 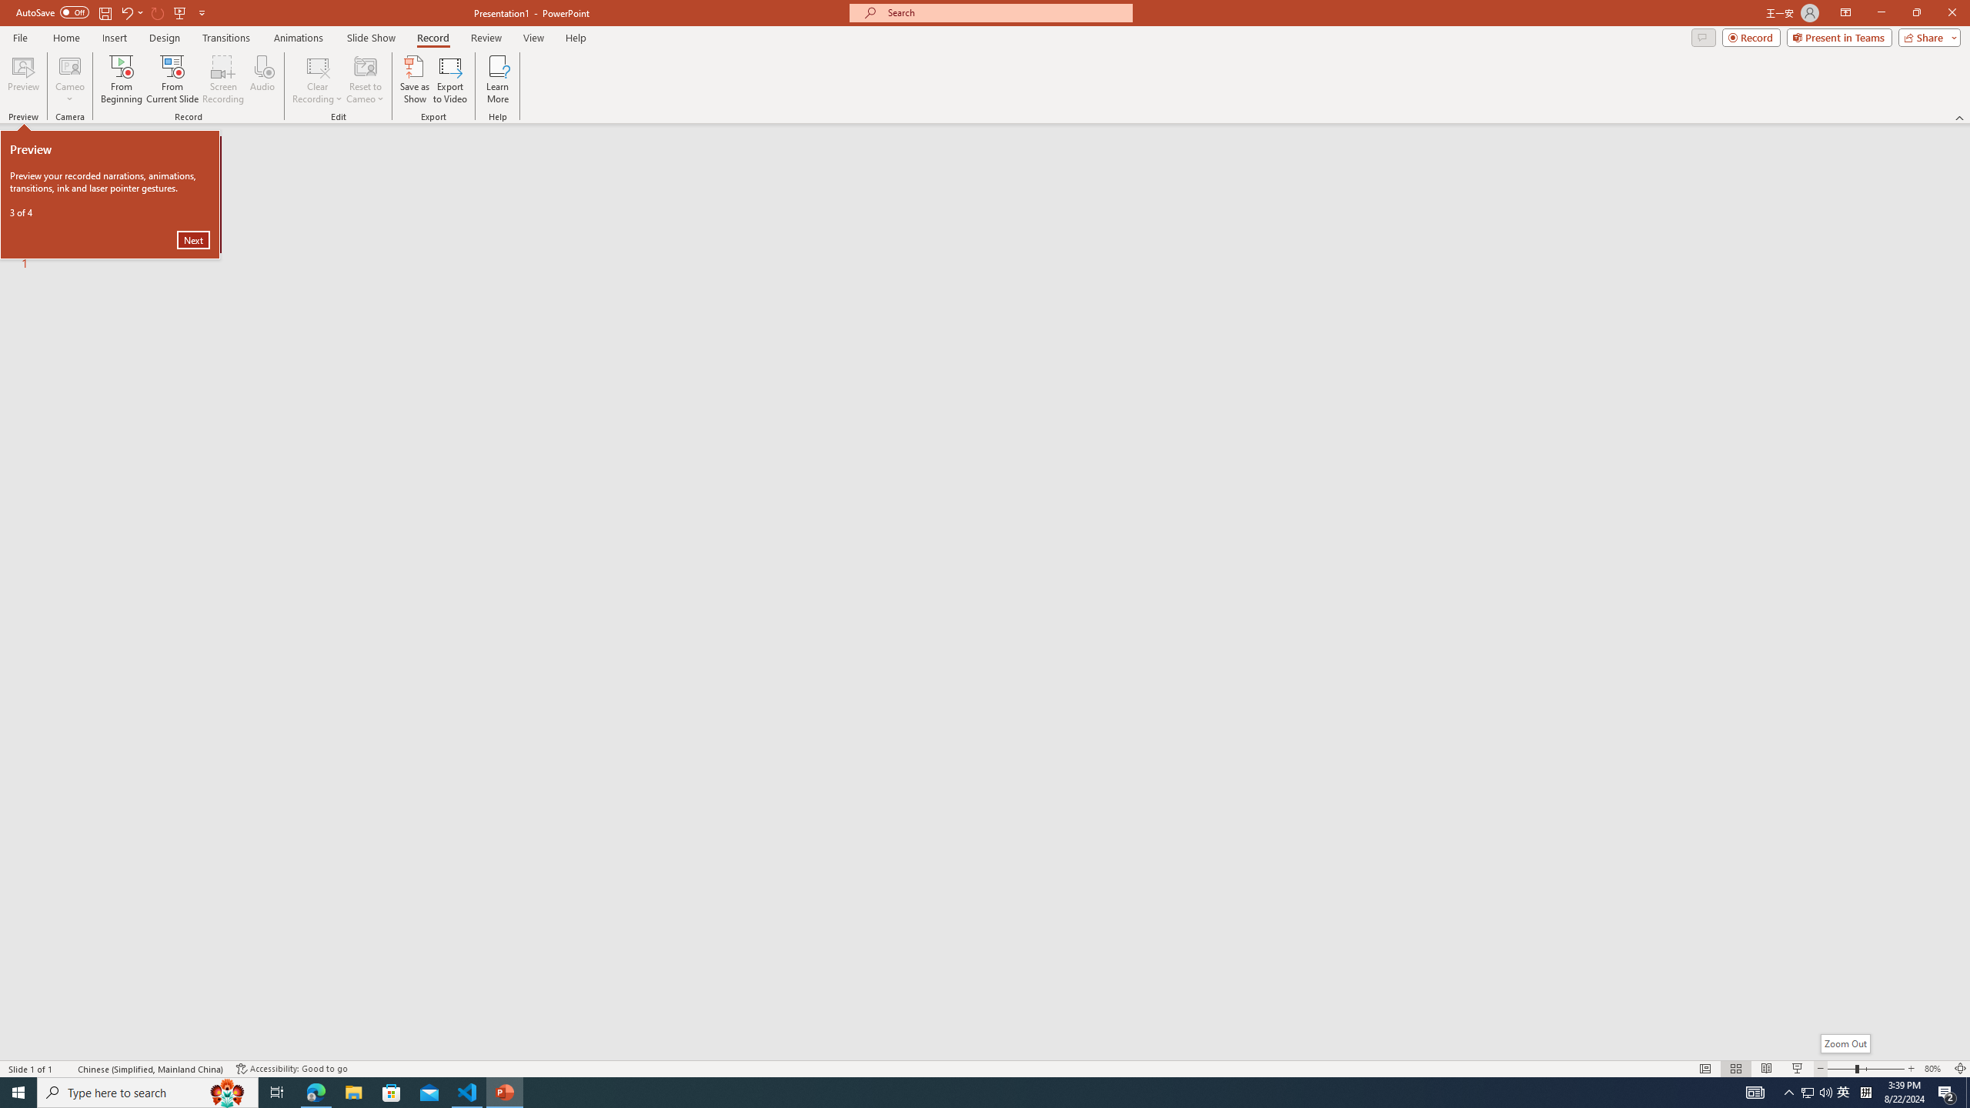 I want to click on Microsoft Edge - 1 running window, so click(x=316, y=1093).